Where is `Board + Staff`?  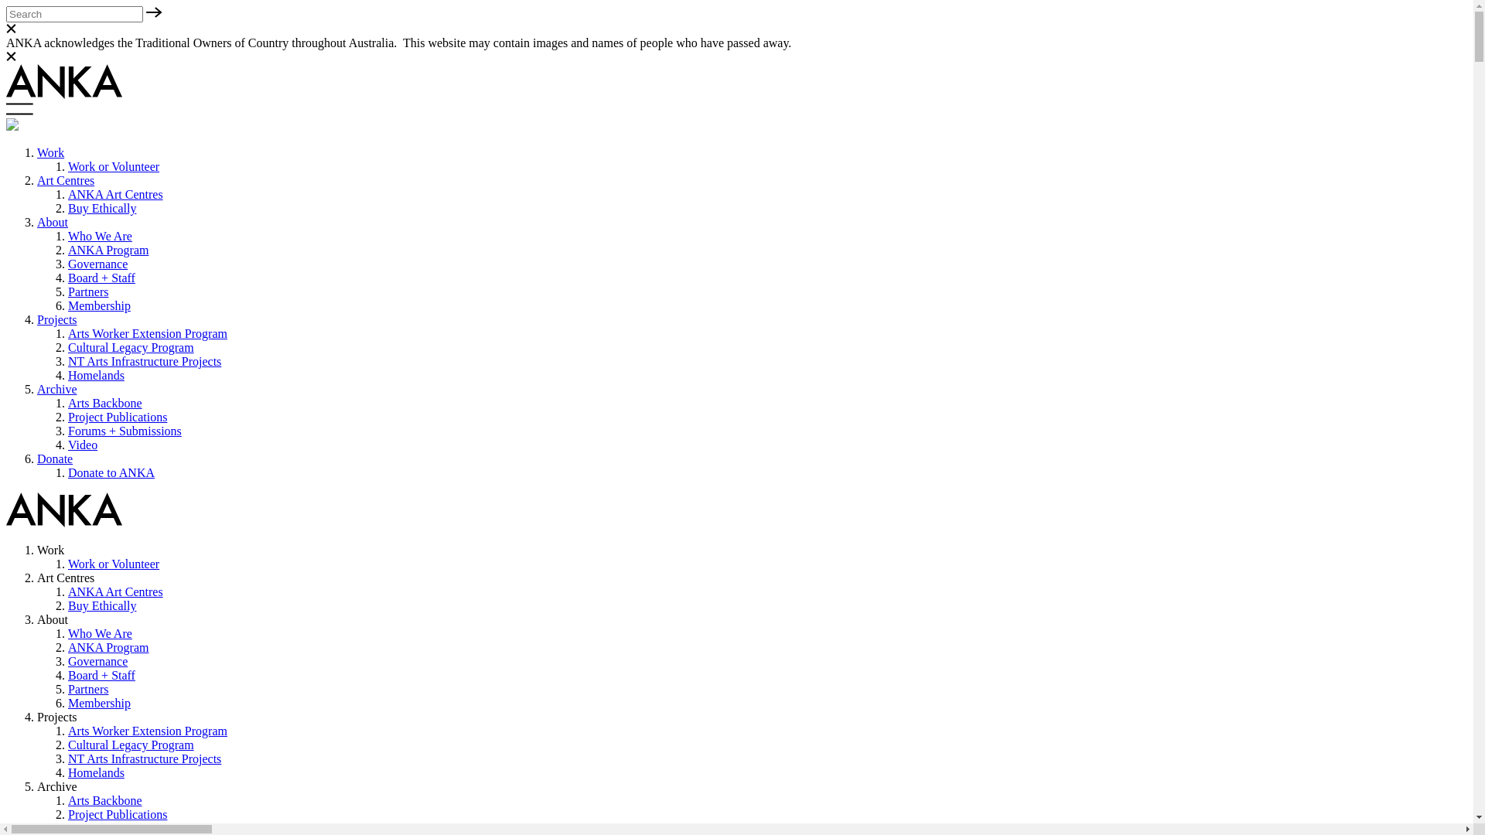
Board + Staff is located at coordinates (102, 278).